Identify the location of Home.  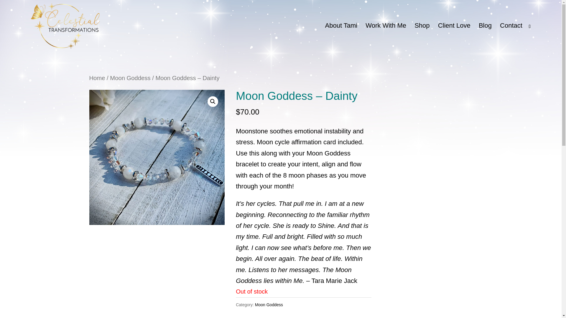
(97, 78).